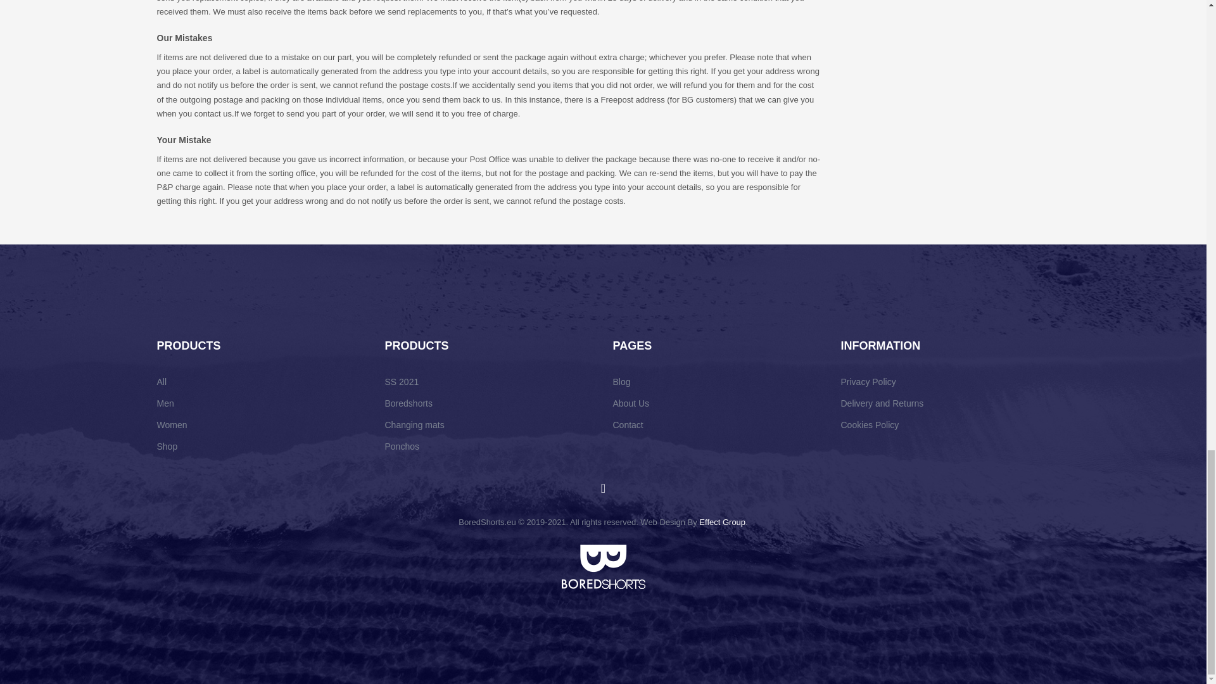 The image size is (1216, 684). What do you see at coordinates (409, 403) in the screenshot?
I see `footer-boredshorts-logo` at bounding box center [409, 403].